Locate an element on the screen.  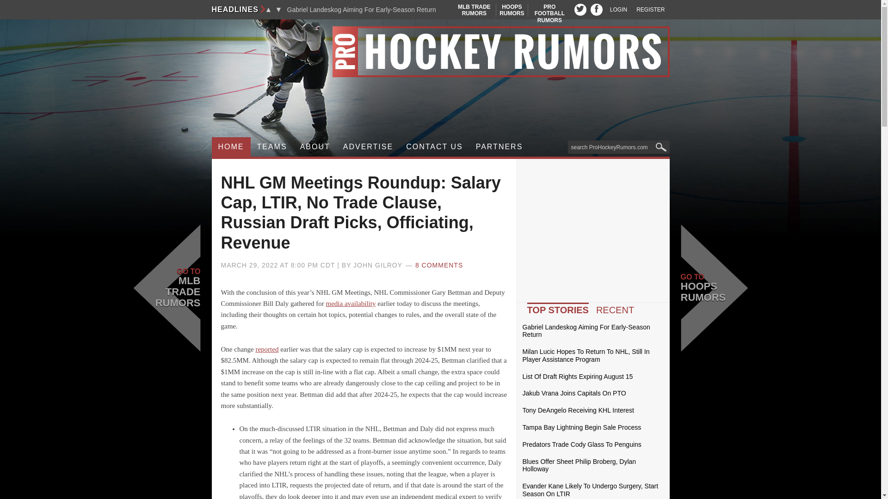
LOGIN is located at coordinates (618, 10).